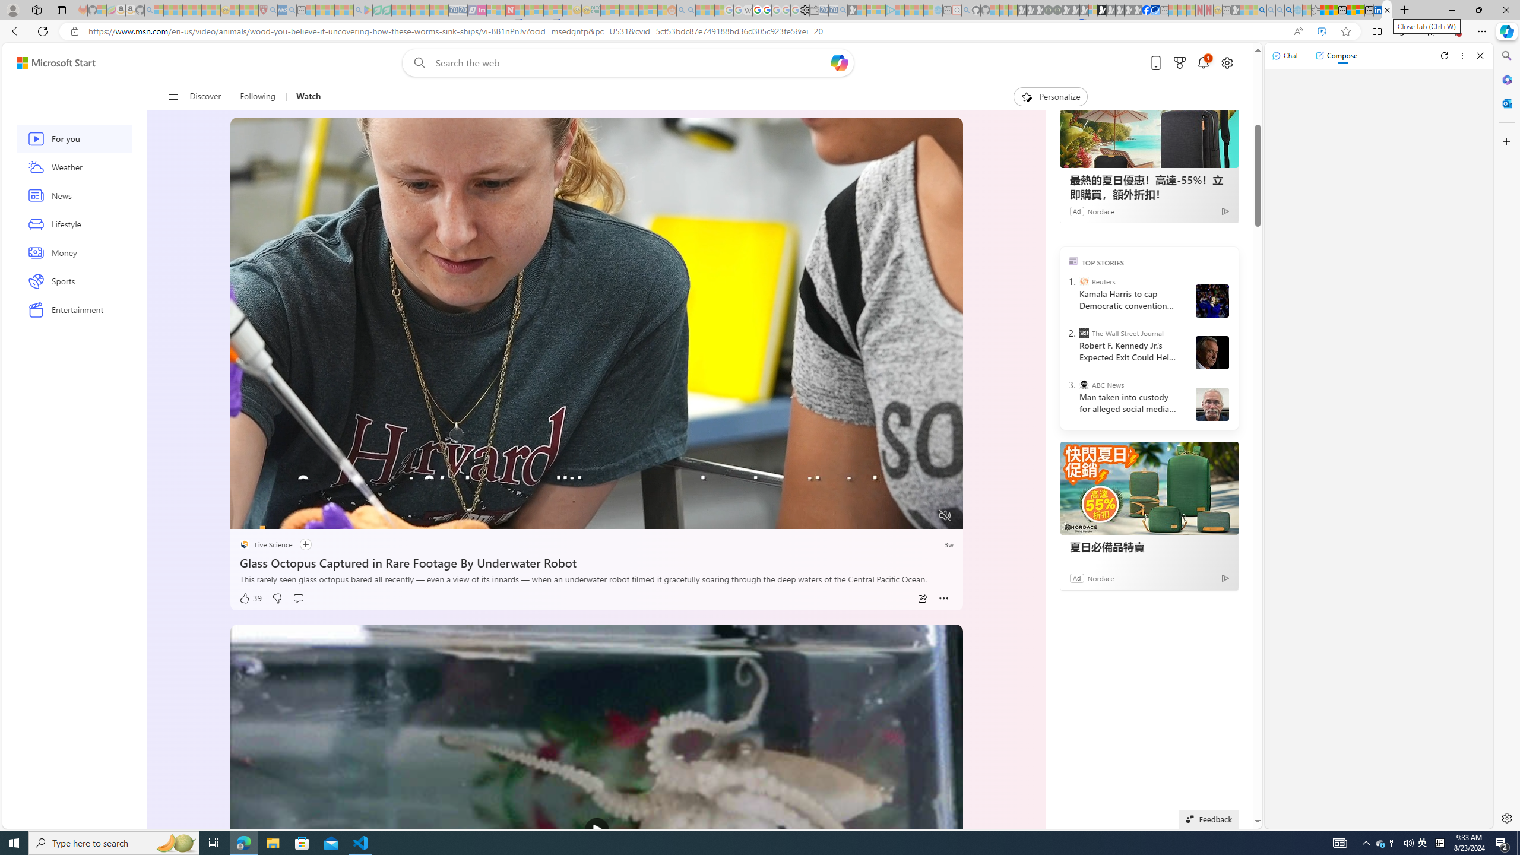 The height and width of the screenshot is (855, 1520). Describe the element at coordinates (748, 10) in the screenshot. I see `Target page - Wikipedia - Sleeping` at that location.